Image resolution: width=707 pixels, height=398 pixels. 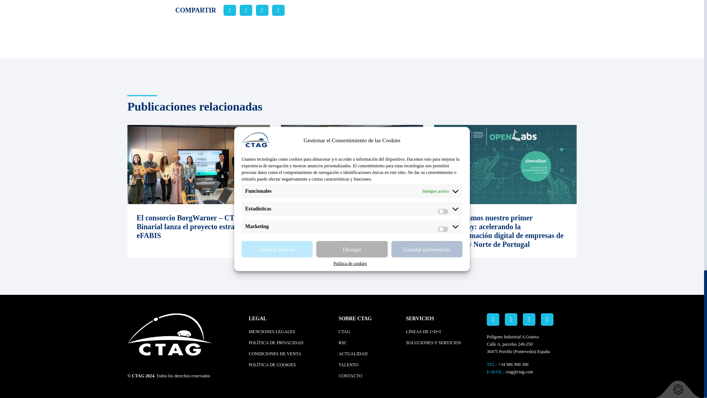 I want to click on Instagram, so click(x=529, y=319).